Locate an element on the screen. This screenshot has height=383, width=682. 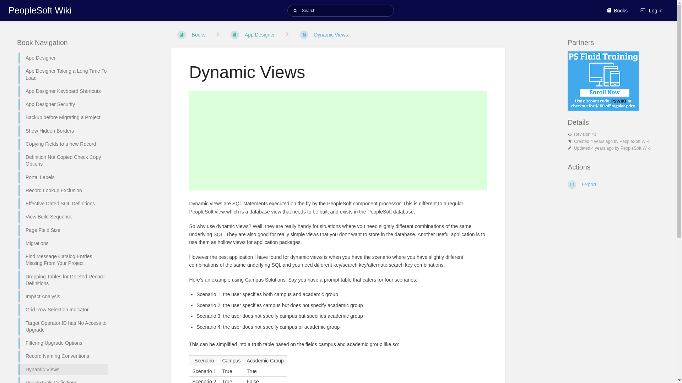
Definition Not Copied Check Copy Options is located at coordinates (63, 161).